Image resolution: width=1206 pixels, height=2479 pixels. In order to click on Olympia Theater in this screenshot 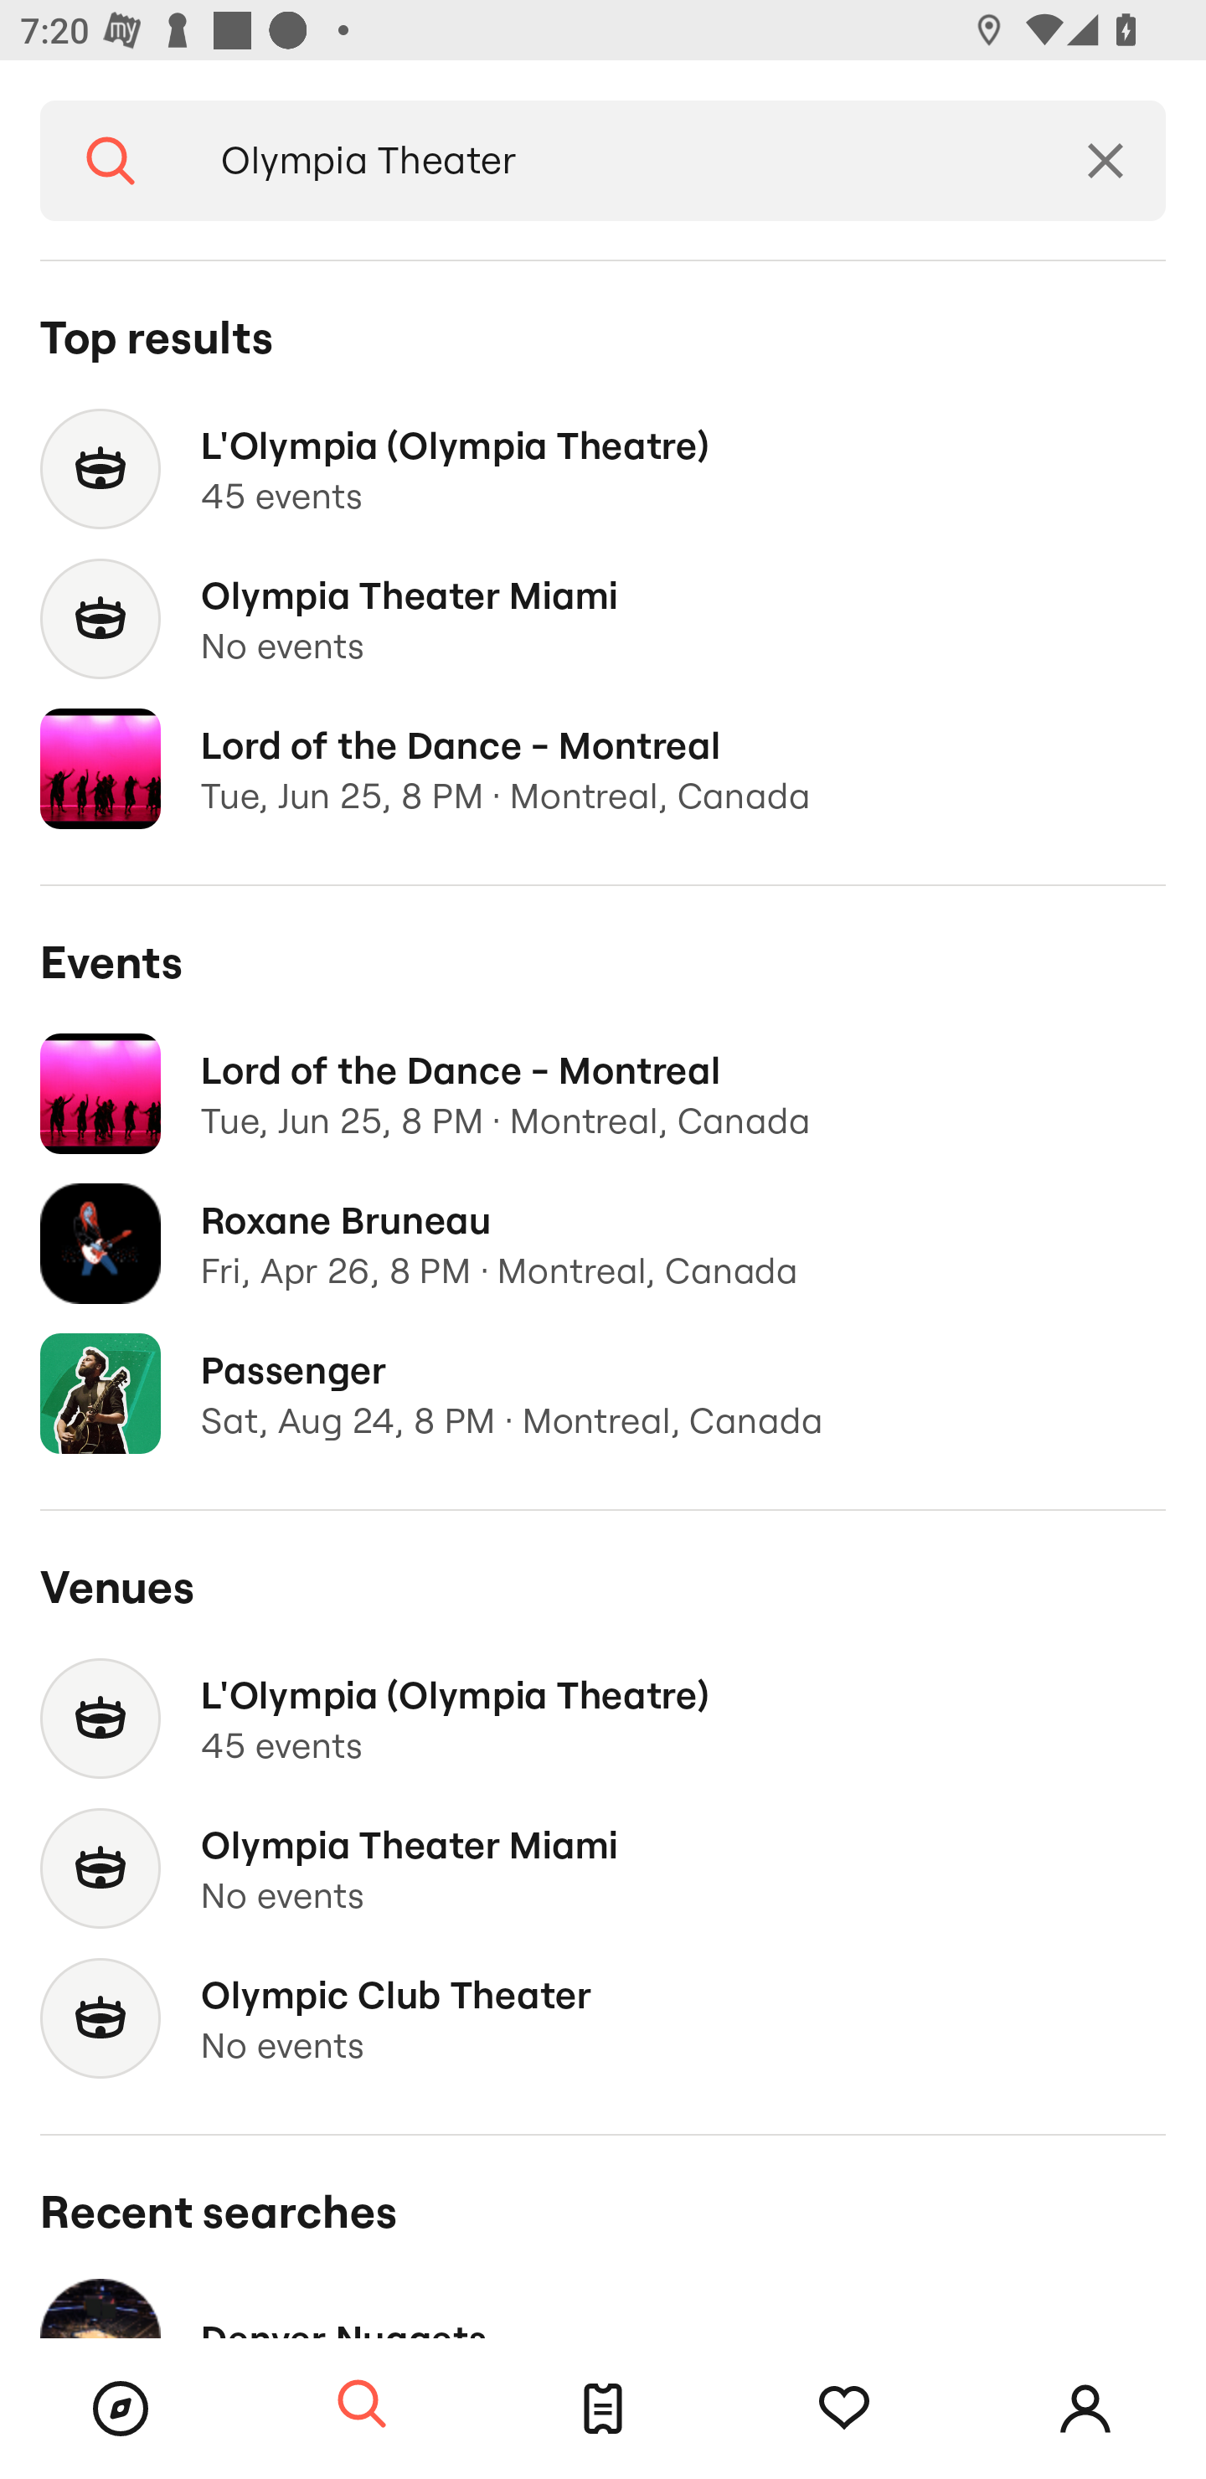, I will do `click(613, 161)`.